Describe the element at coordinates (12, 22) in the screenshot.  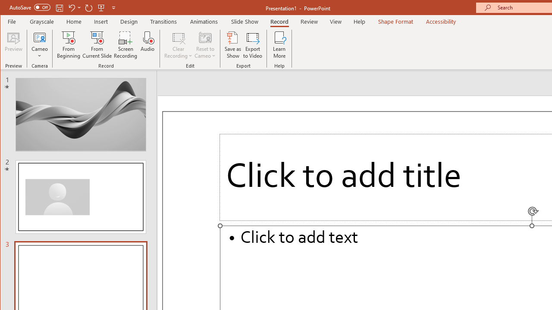
I see `File Tab` at that location.